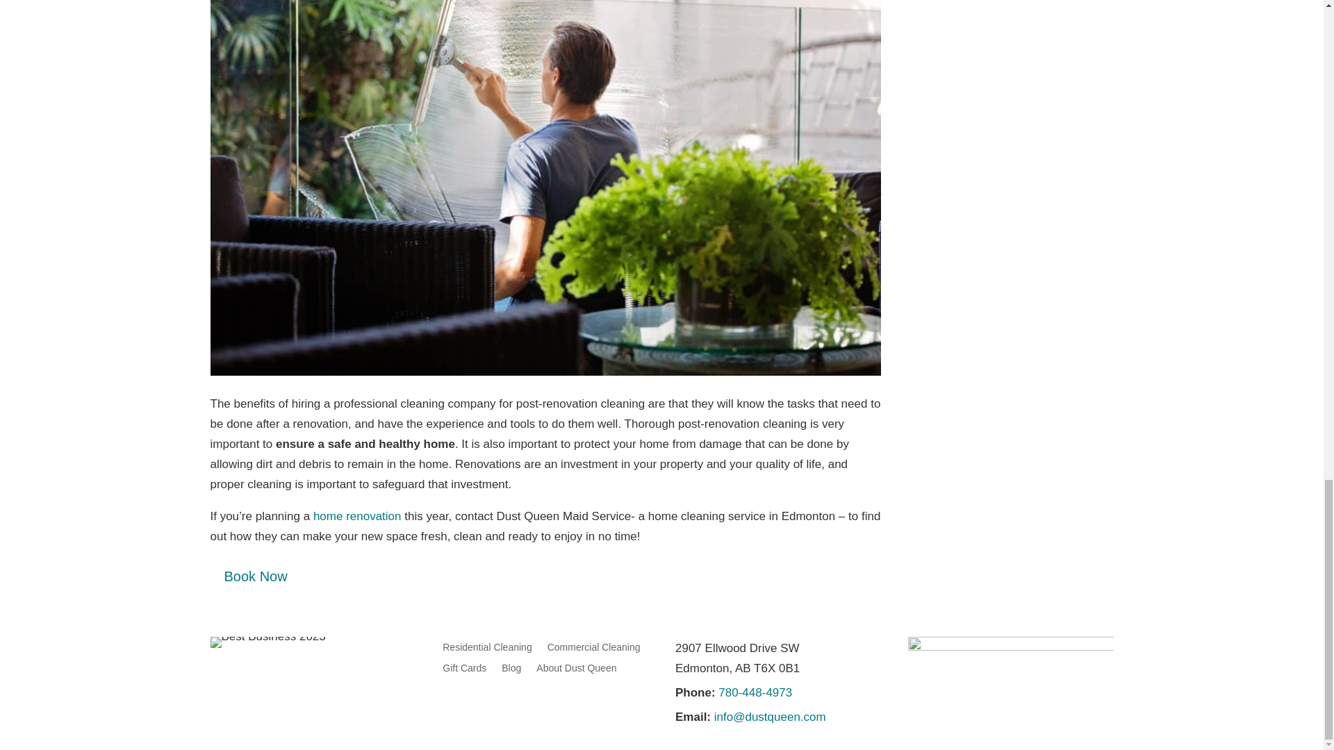  Describe the element at coordinates (255, 576) in the screenshot. I see `Book Now` at that location.